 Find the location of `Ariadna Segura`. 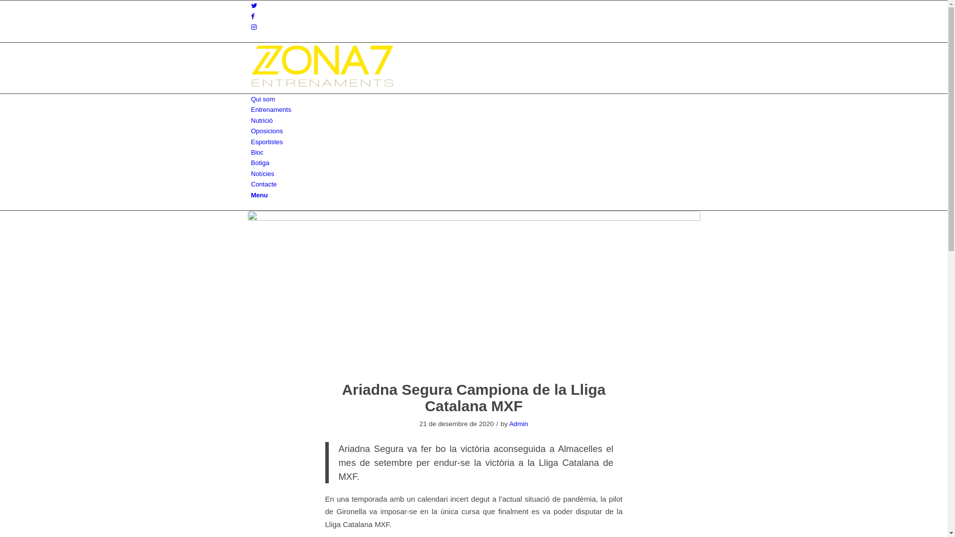

Ariadna Segura is located at coordinates (474, 290).